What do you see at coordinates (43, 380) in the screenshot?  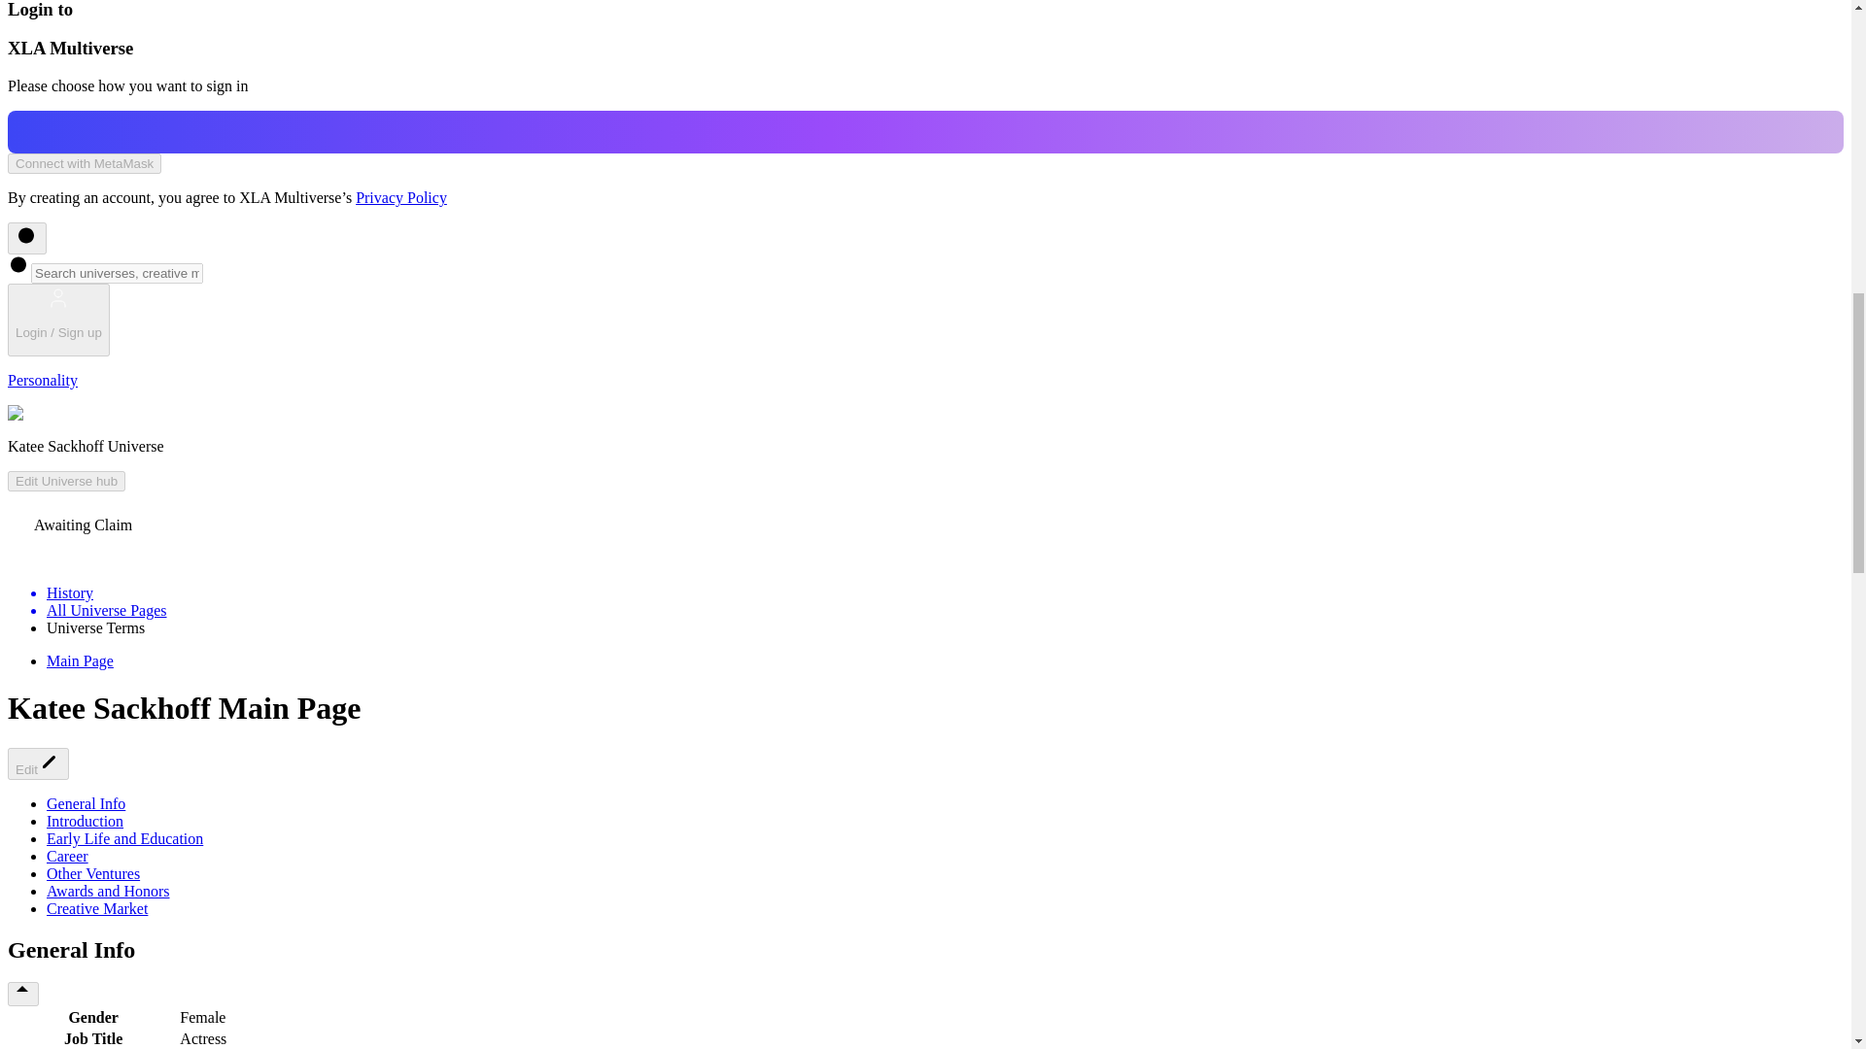 I see `Personality` at bounding box center [43, 380].